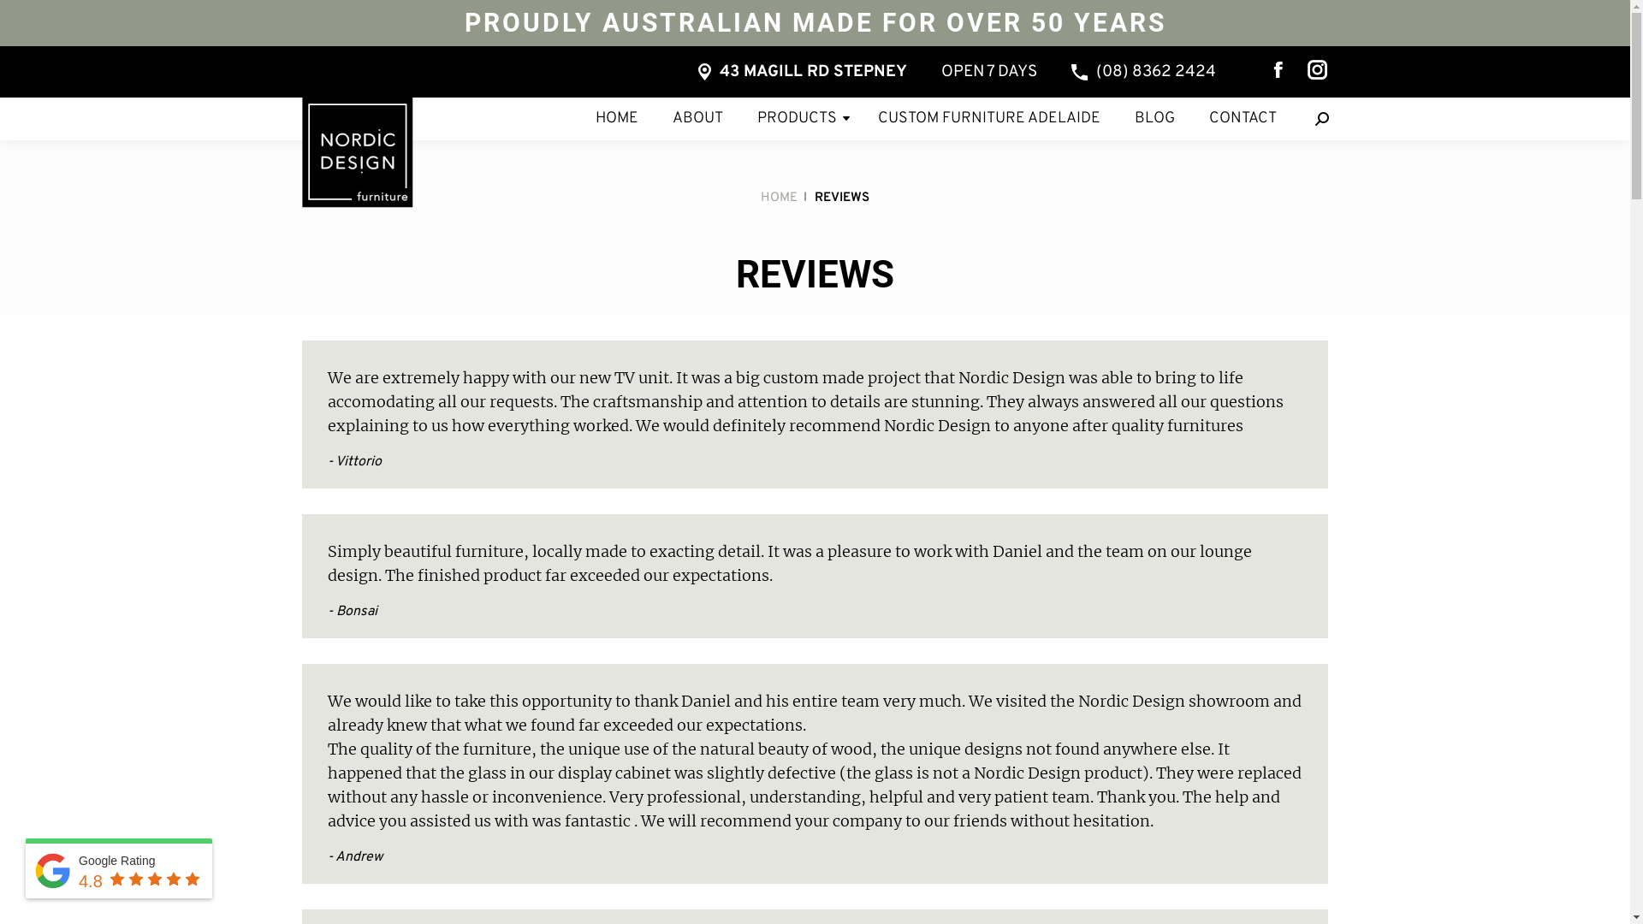 Image resolution: width=1643 pixels, height=924 pixels. What do you see at coordinates (1155, 119) in the screenshot?
I see `BLOG` at bounding box center [1155, 119].